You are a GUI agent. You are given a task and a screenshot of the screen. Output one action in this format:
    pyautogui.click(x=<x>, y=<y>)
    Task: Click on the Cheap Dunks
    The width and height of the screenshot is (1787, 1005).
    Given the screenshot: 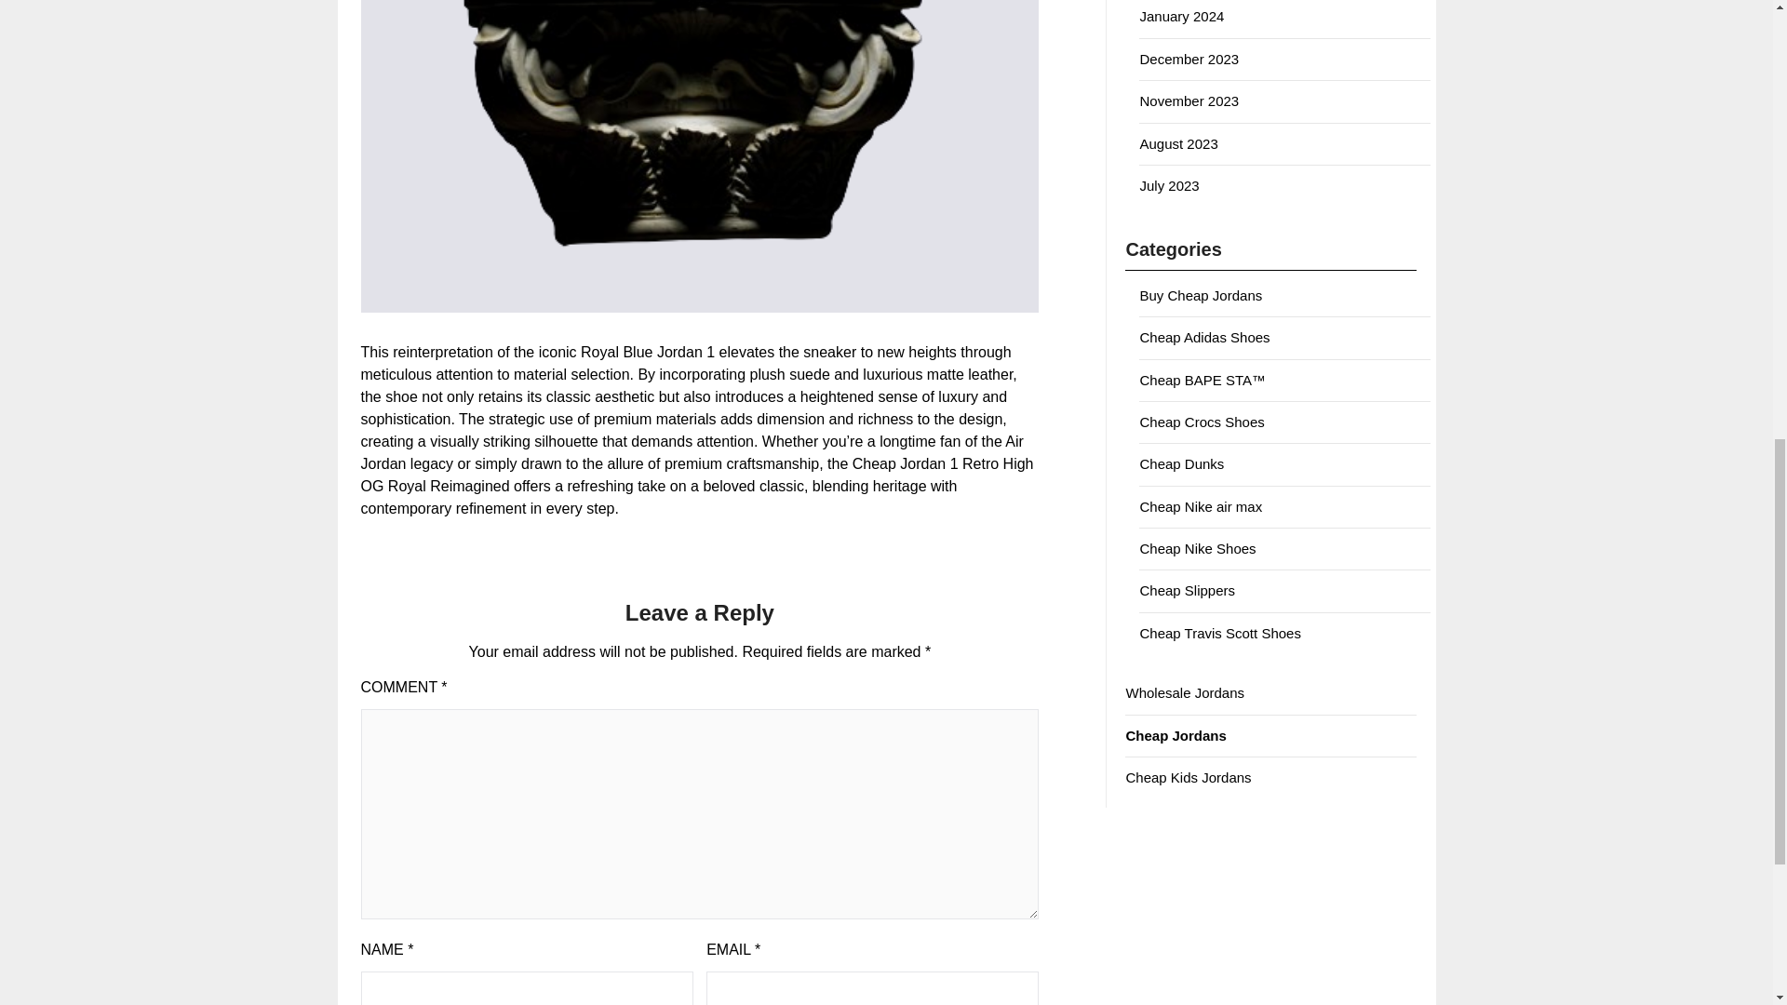 What is the action you would take?
    pyautogui.click(x=1182, y=463)
    